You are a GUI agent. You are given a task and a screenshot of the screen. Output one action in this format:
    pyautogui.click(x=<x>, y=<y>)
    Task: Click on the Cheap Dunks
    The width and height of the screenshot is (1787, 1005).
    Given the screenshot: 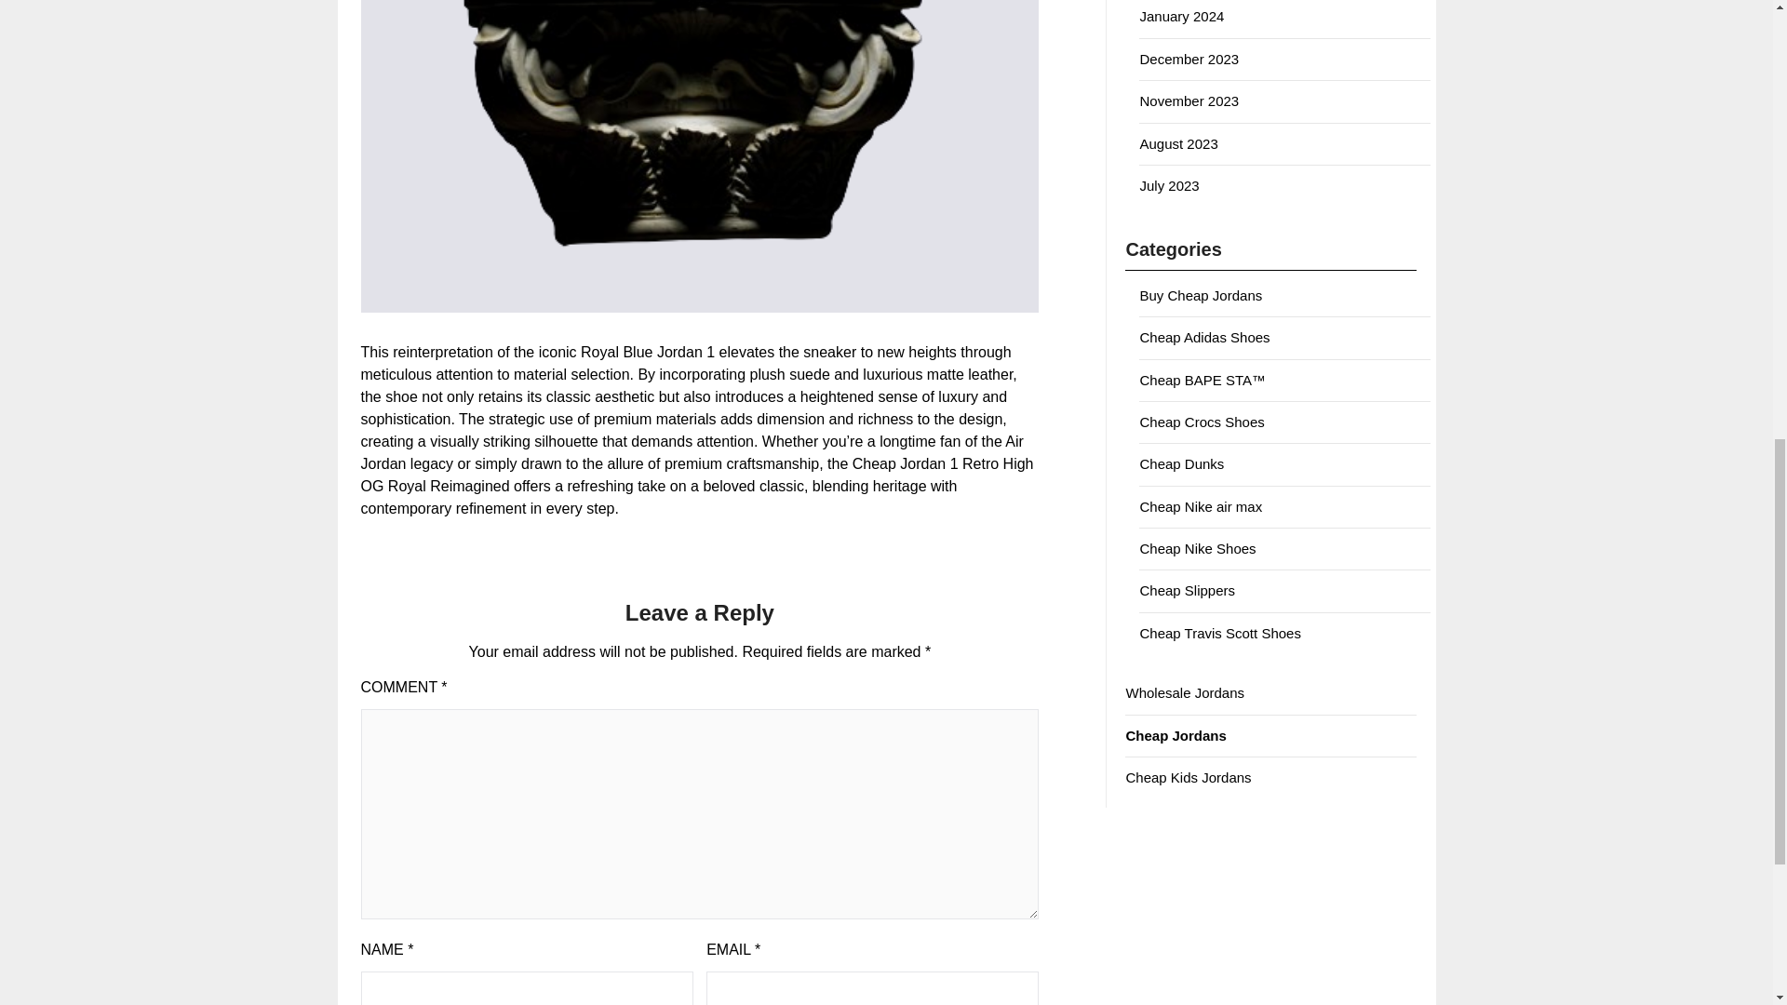 What is the action you would take?
    pyautogui.click(x=1182, y=463)
    